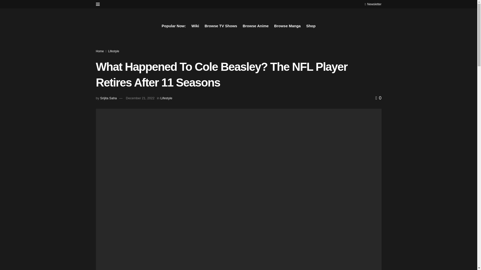  What do you see at coordinates (256, 26) in the screenshot?
I see `Browse Anime` at bounding box center [256, 26].